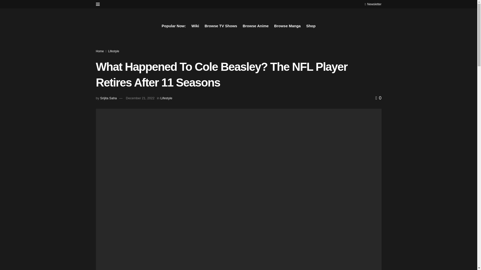  What do you see at coordinates (256, 26) in the screenshot?
I see `Browse Anime` at bounding box center [256, 26].